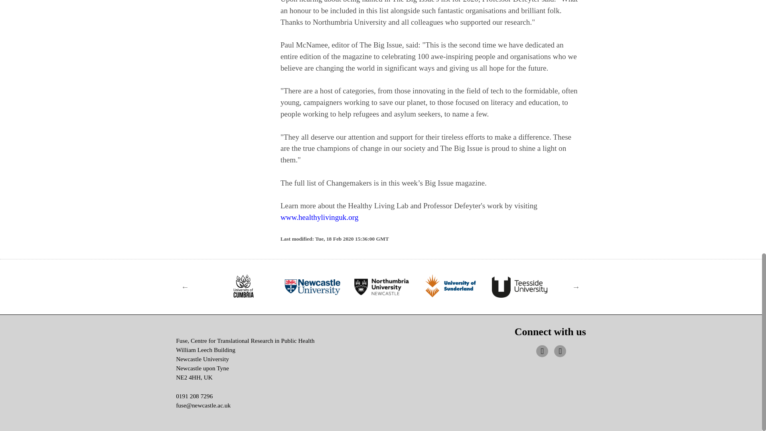 The image size is (766, 431). What do you see at coordinates (185, 287) in the screenshot?
I see `PREVIOUS` at bounding box center [185, 287].